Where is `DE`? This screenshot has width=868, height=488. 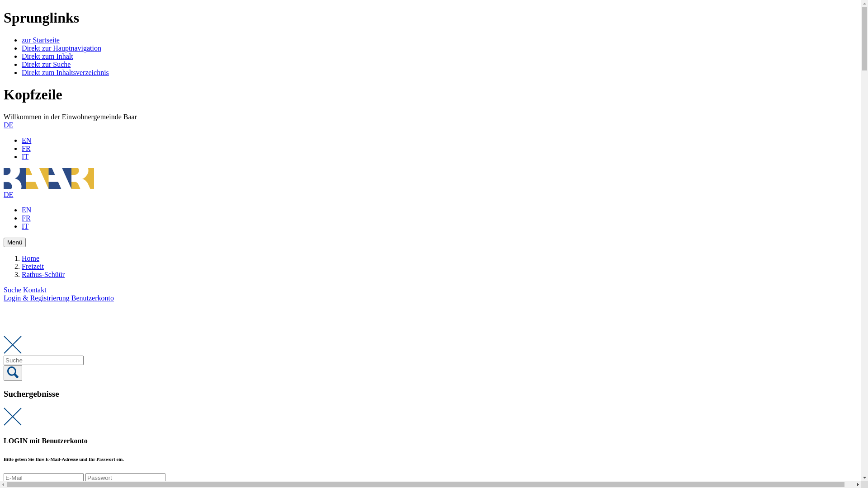
DE is located at coordinates (8, 194).